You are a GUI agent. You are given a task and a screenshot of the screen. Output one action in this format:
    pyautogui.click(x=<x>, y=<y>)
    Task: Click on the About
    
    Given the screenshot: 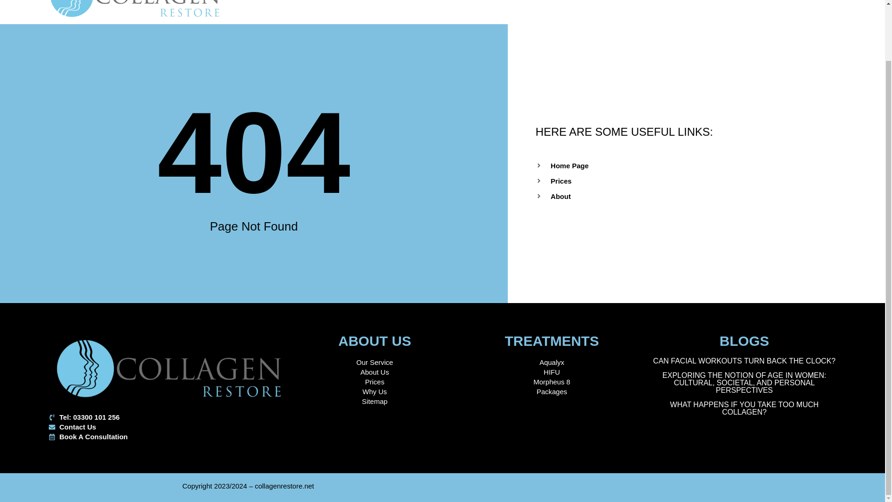 What is the action you would take?
    pyautogui.click(x=703, y=196)
    